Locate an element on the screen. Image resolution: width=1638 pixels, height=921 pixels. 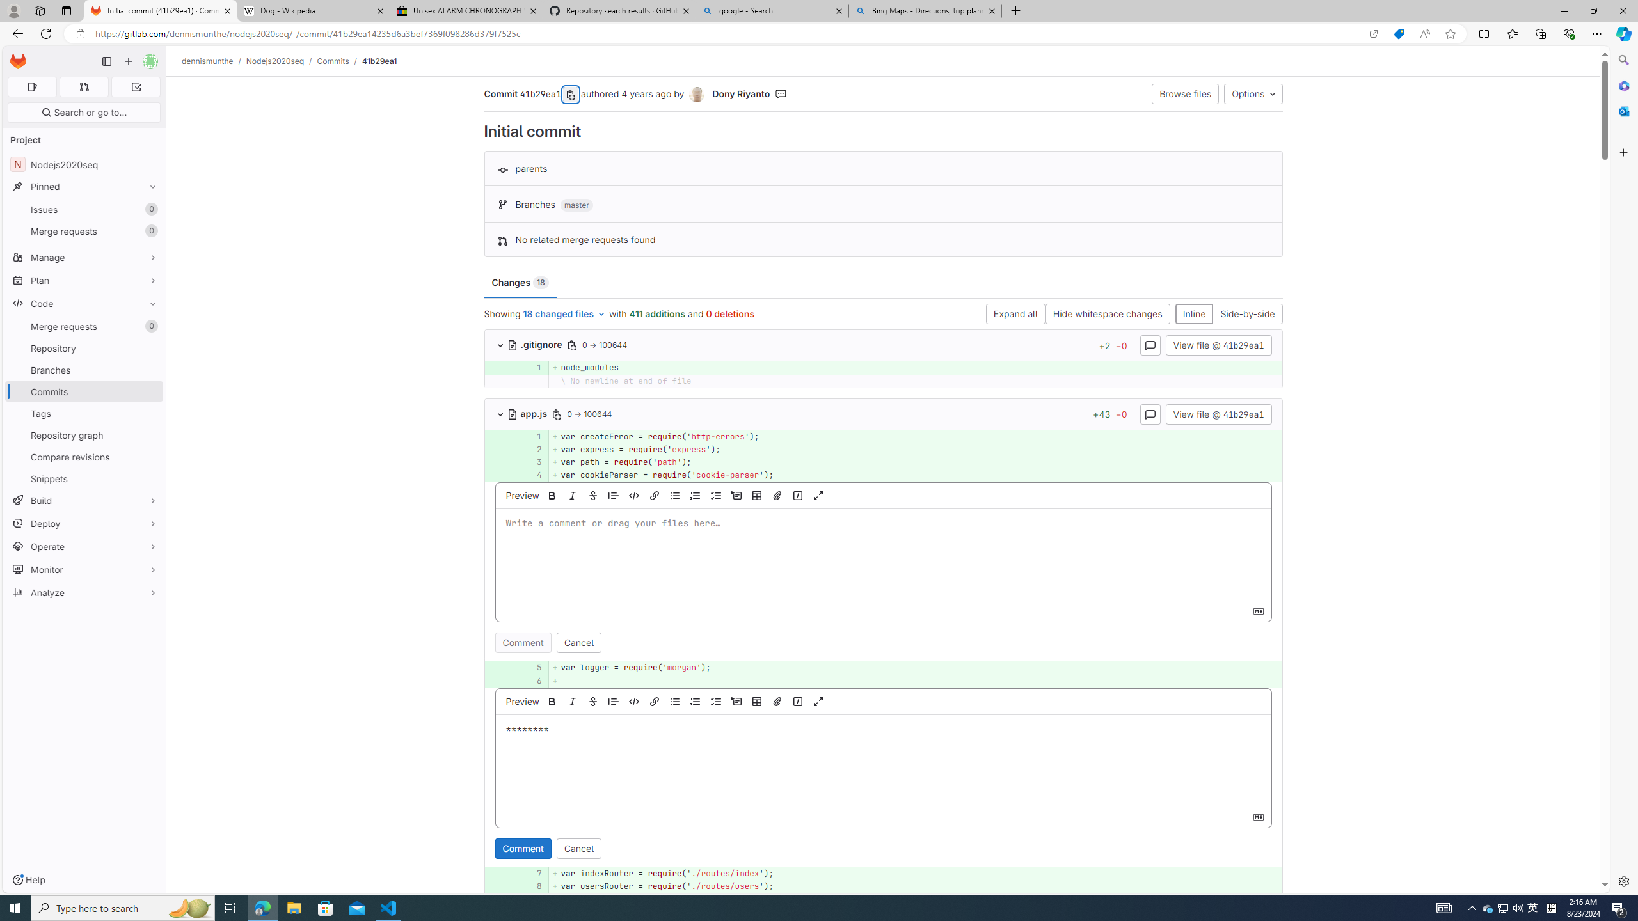
3 is located at coordinates (530, 462).